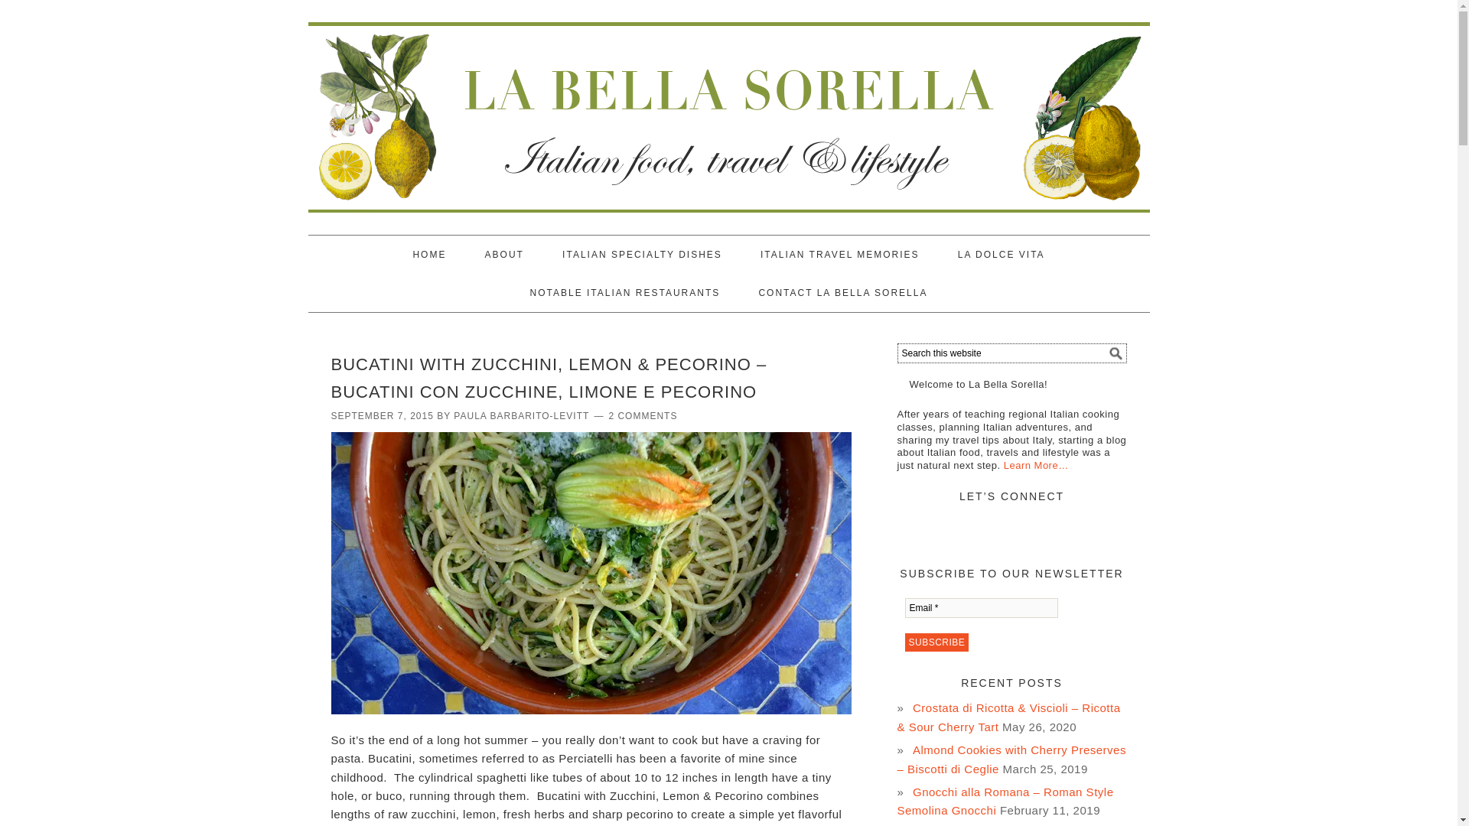 The height and width of the screenshot is (826, 1469). I want to click on HOME, so click(428, 254).